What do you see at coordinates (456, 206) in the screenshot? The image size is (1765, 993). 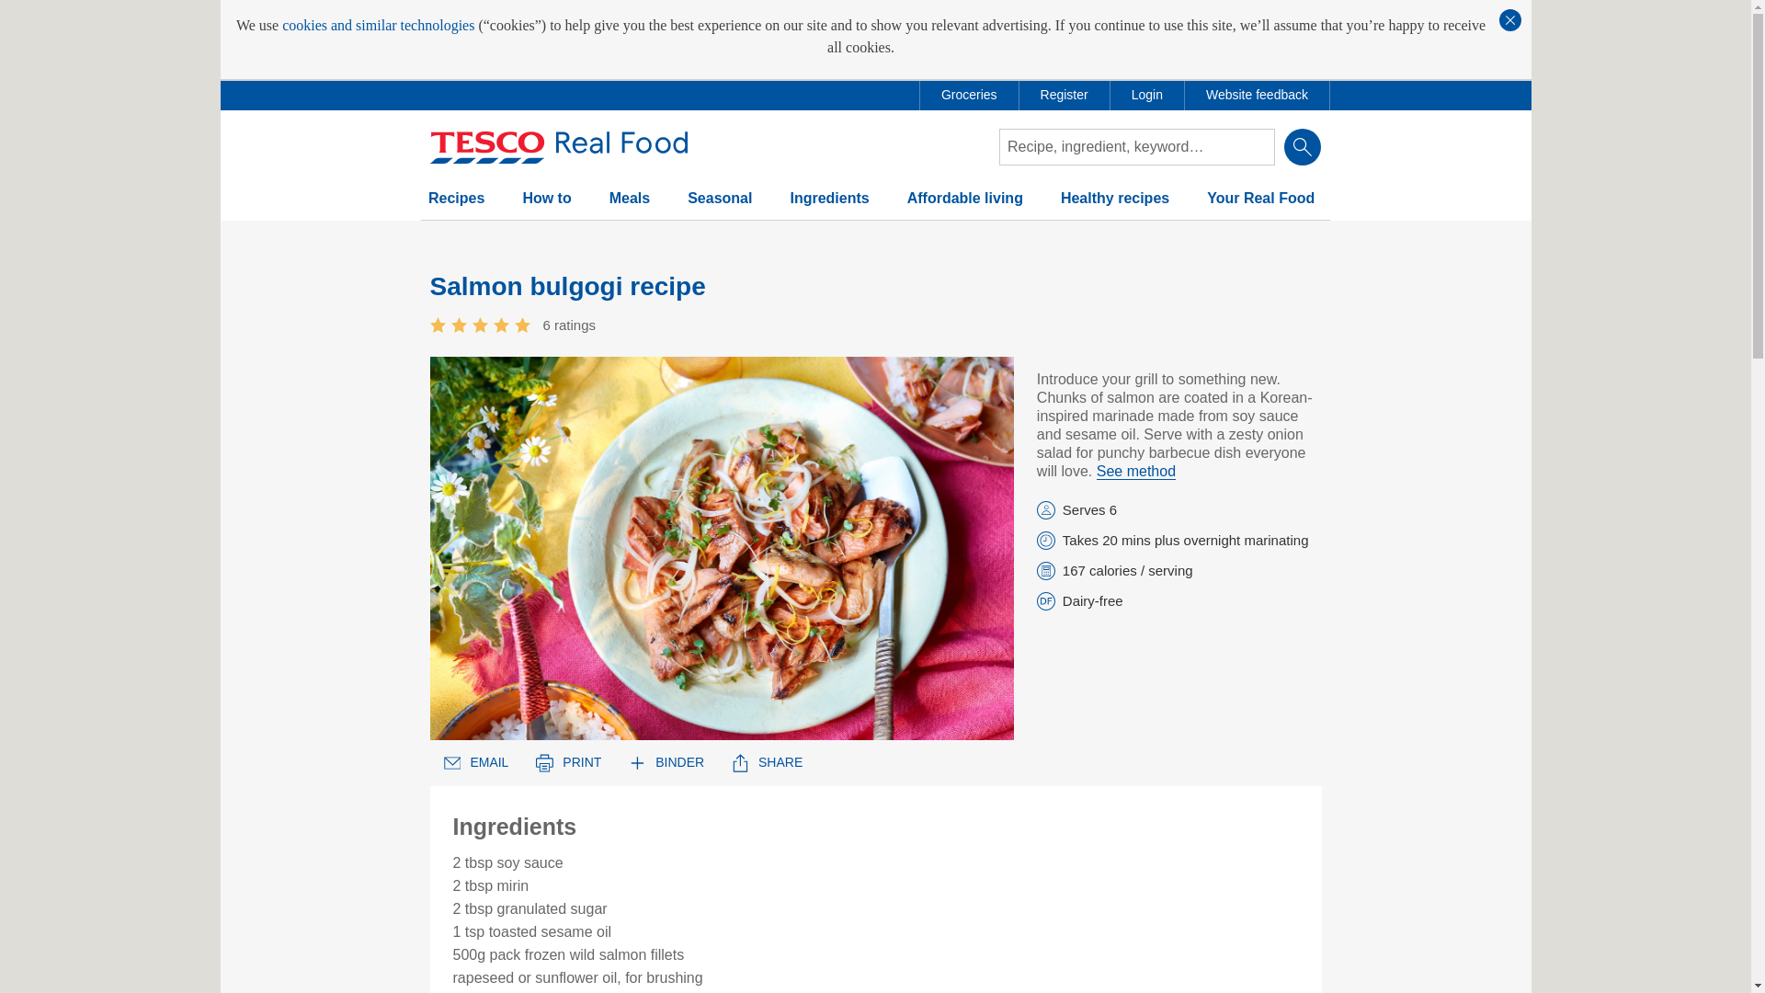 I see `Recipes` at bounding box center [456, 206].